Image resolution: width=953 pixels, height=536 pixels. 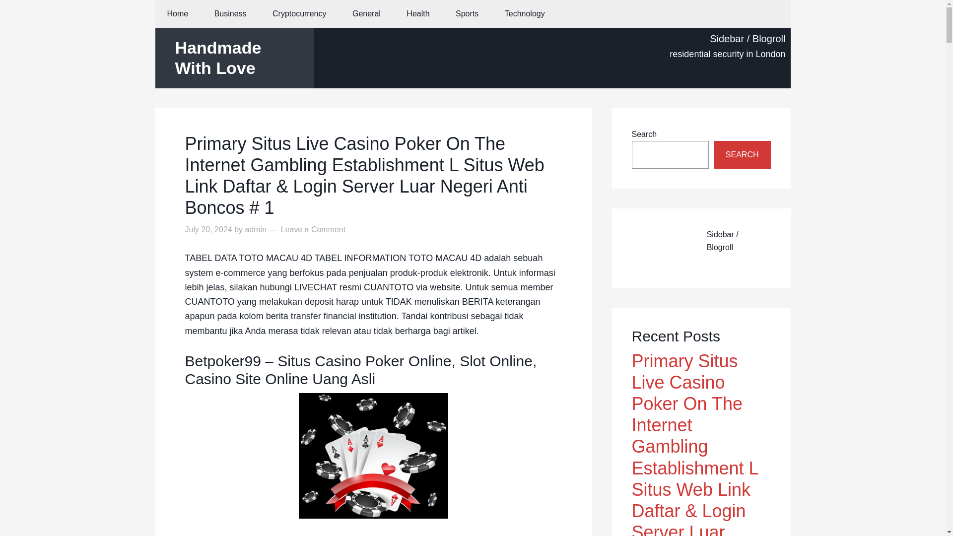 I want to click on Sports, so click(x=467, y=14).